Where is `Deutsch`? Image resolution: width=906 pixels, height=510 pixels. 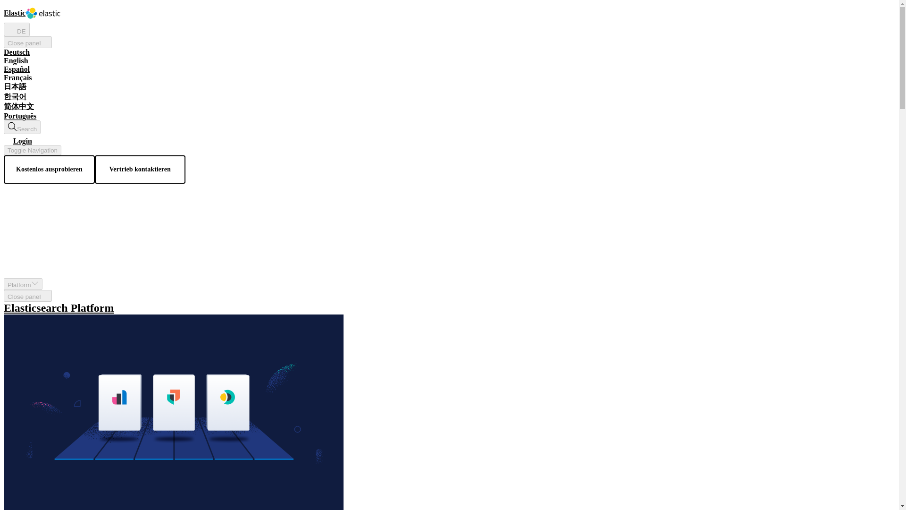
Deutsch is located at coordinates (17, 52).